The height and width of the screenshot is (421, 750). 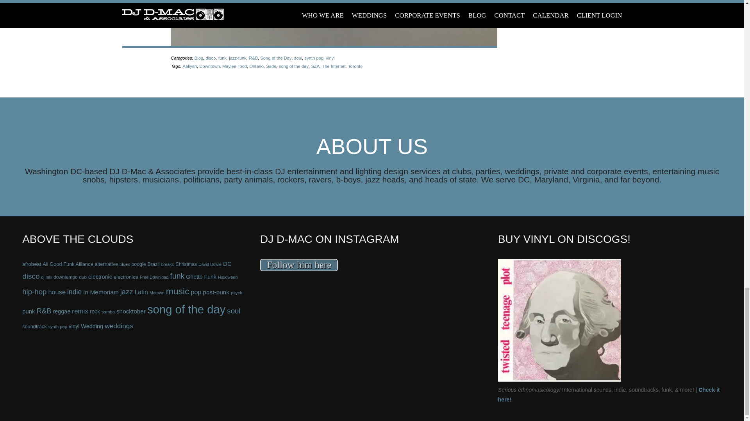 I want to click on jazz-funk, so click(x=237, y=58).